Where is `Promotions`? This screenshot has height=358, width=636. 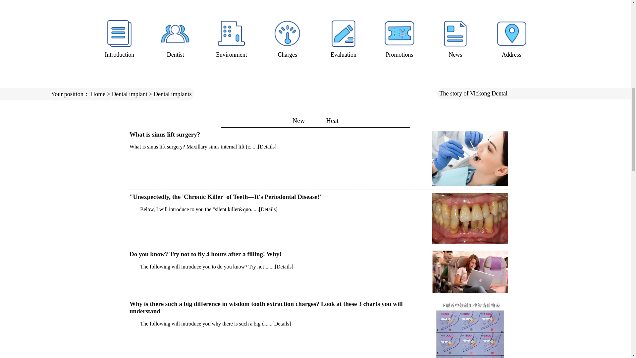 Promotions is located at coordinates (399, 38).